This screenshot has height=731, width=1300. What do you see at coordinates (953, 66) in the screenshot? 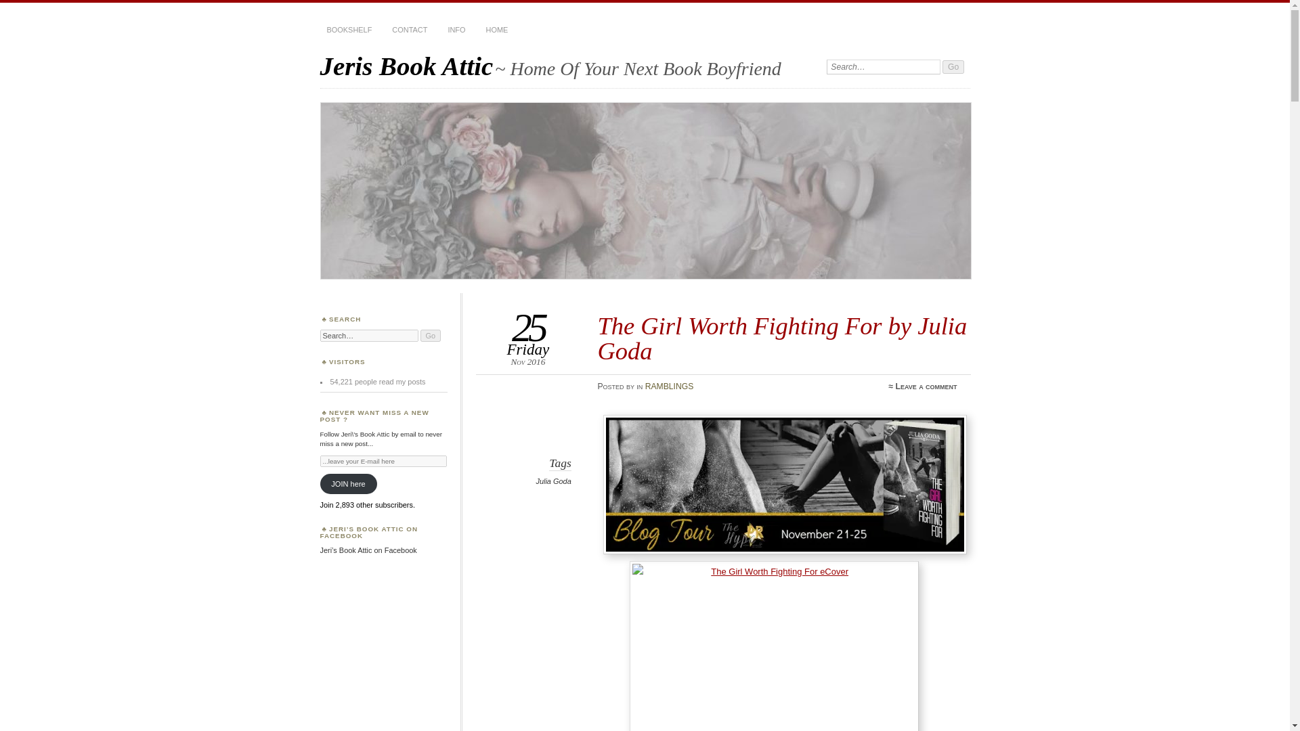
I see `Go` at bounding box center [953, 66].